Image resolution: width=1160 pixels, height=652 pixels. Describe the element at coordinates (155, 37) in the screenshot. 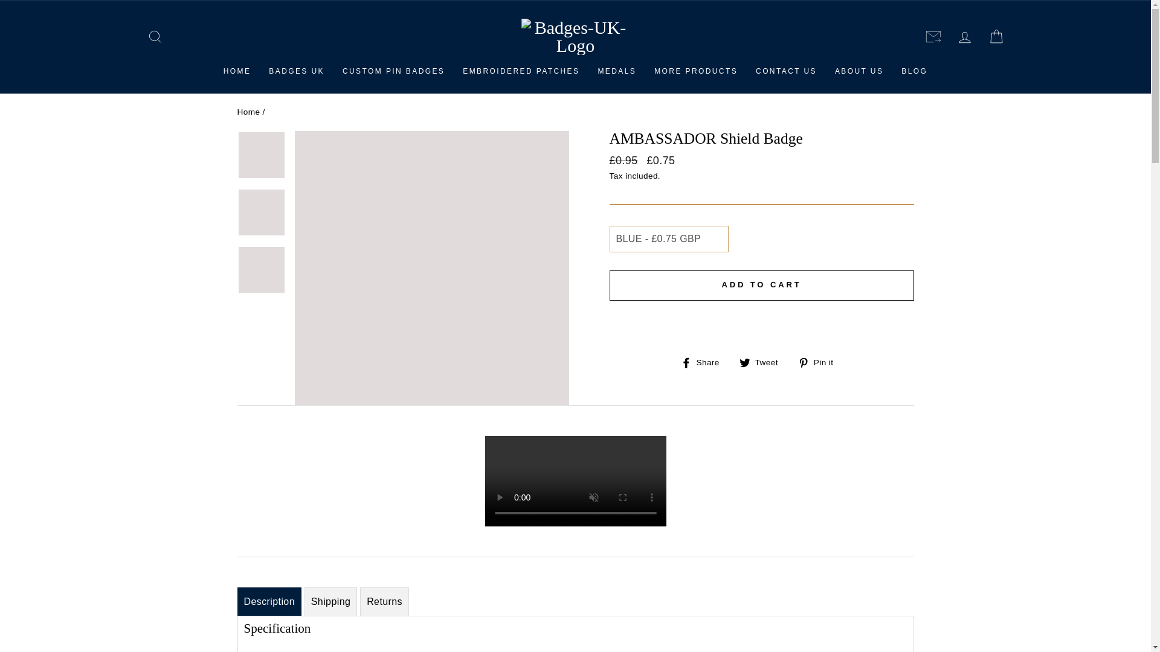

I see `SEARCH` at that location.